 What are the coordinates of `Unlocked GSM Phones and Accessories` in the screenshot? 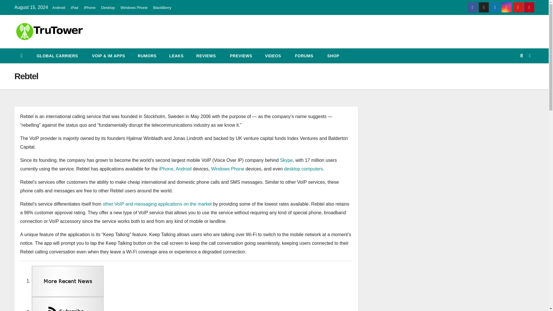 It's located at (332, 56).